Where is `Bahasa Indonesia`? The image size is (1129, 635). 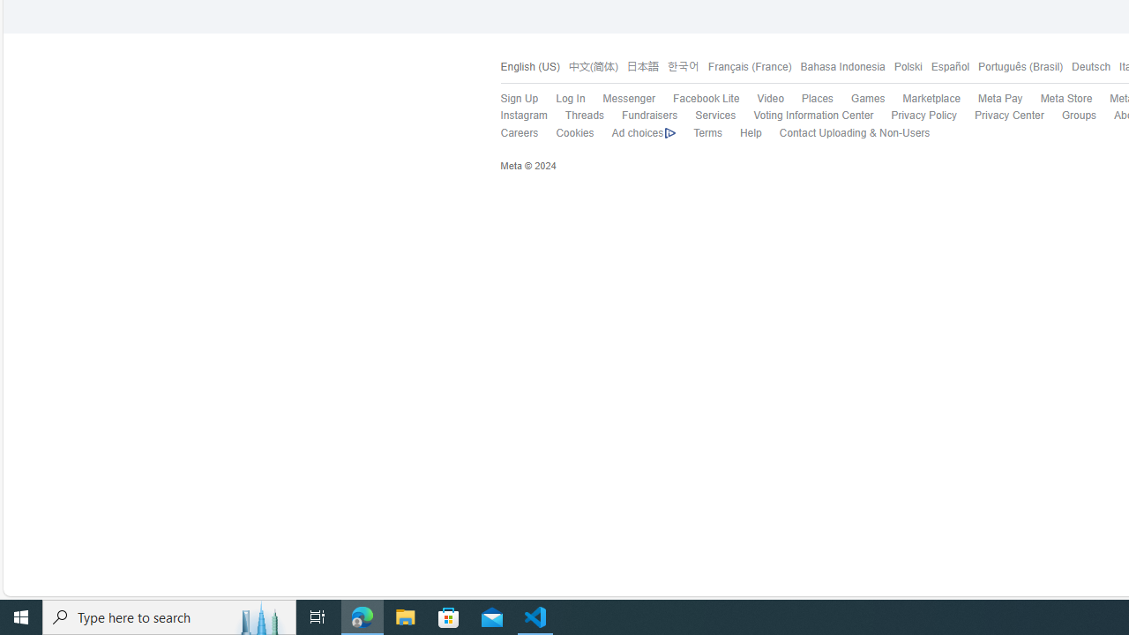
Bahasa Indonesia is located at coordinates (842, 67).